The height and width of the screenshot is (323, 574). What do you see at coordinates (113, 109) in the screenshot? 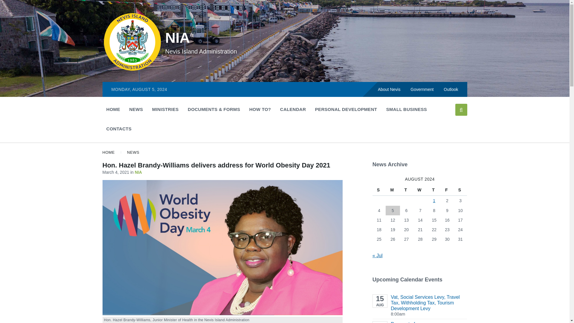
I see `HOME` at bounding box center [113, 109].